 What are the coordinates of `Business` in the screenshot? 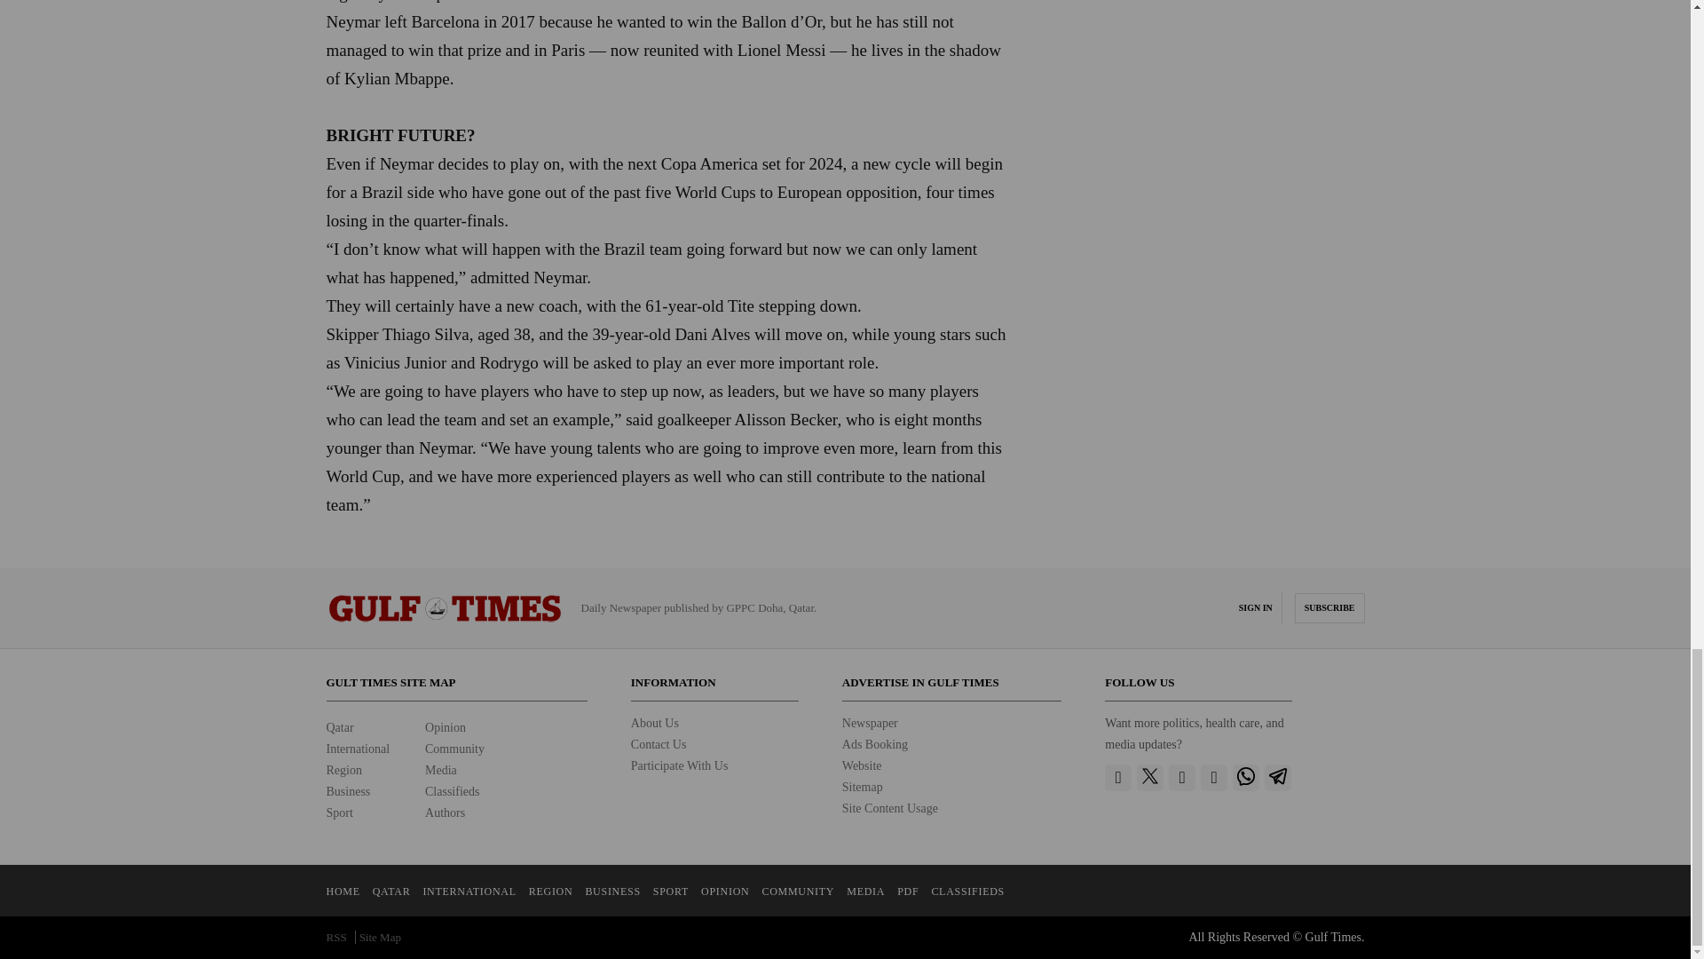 It's located at (349, 791).